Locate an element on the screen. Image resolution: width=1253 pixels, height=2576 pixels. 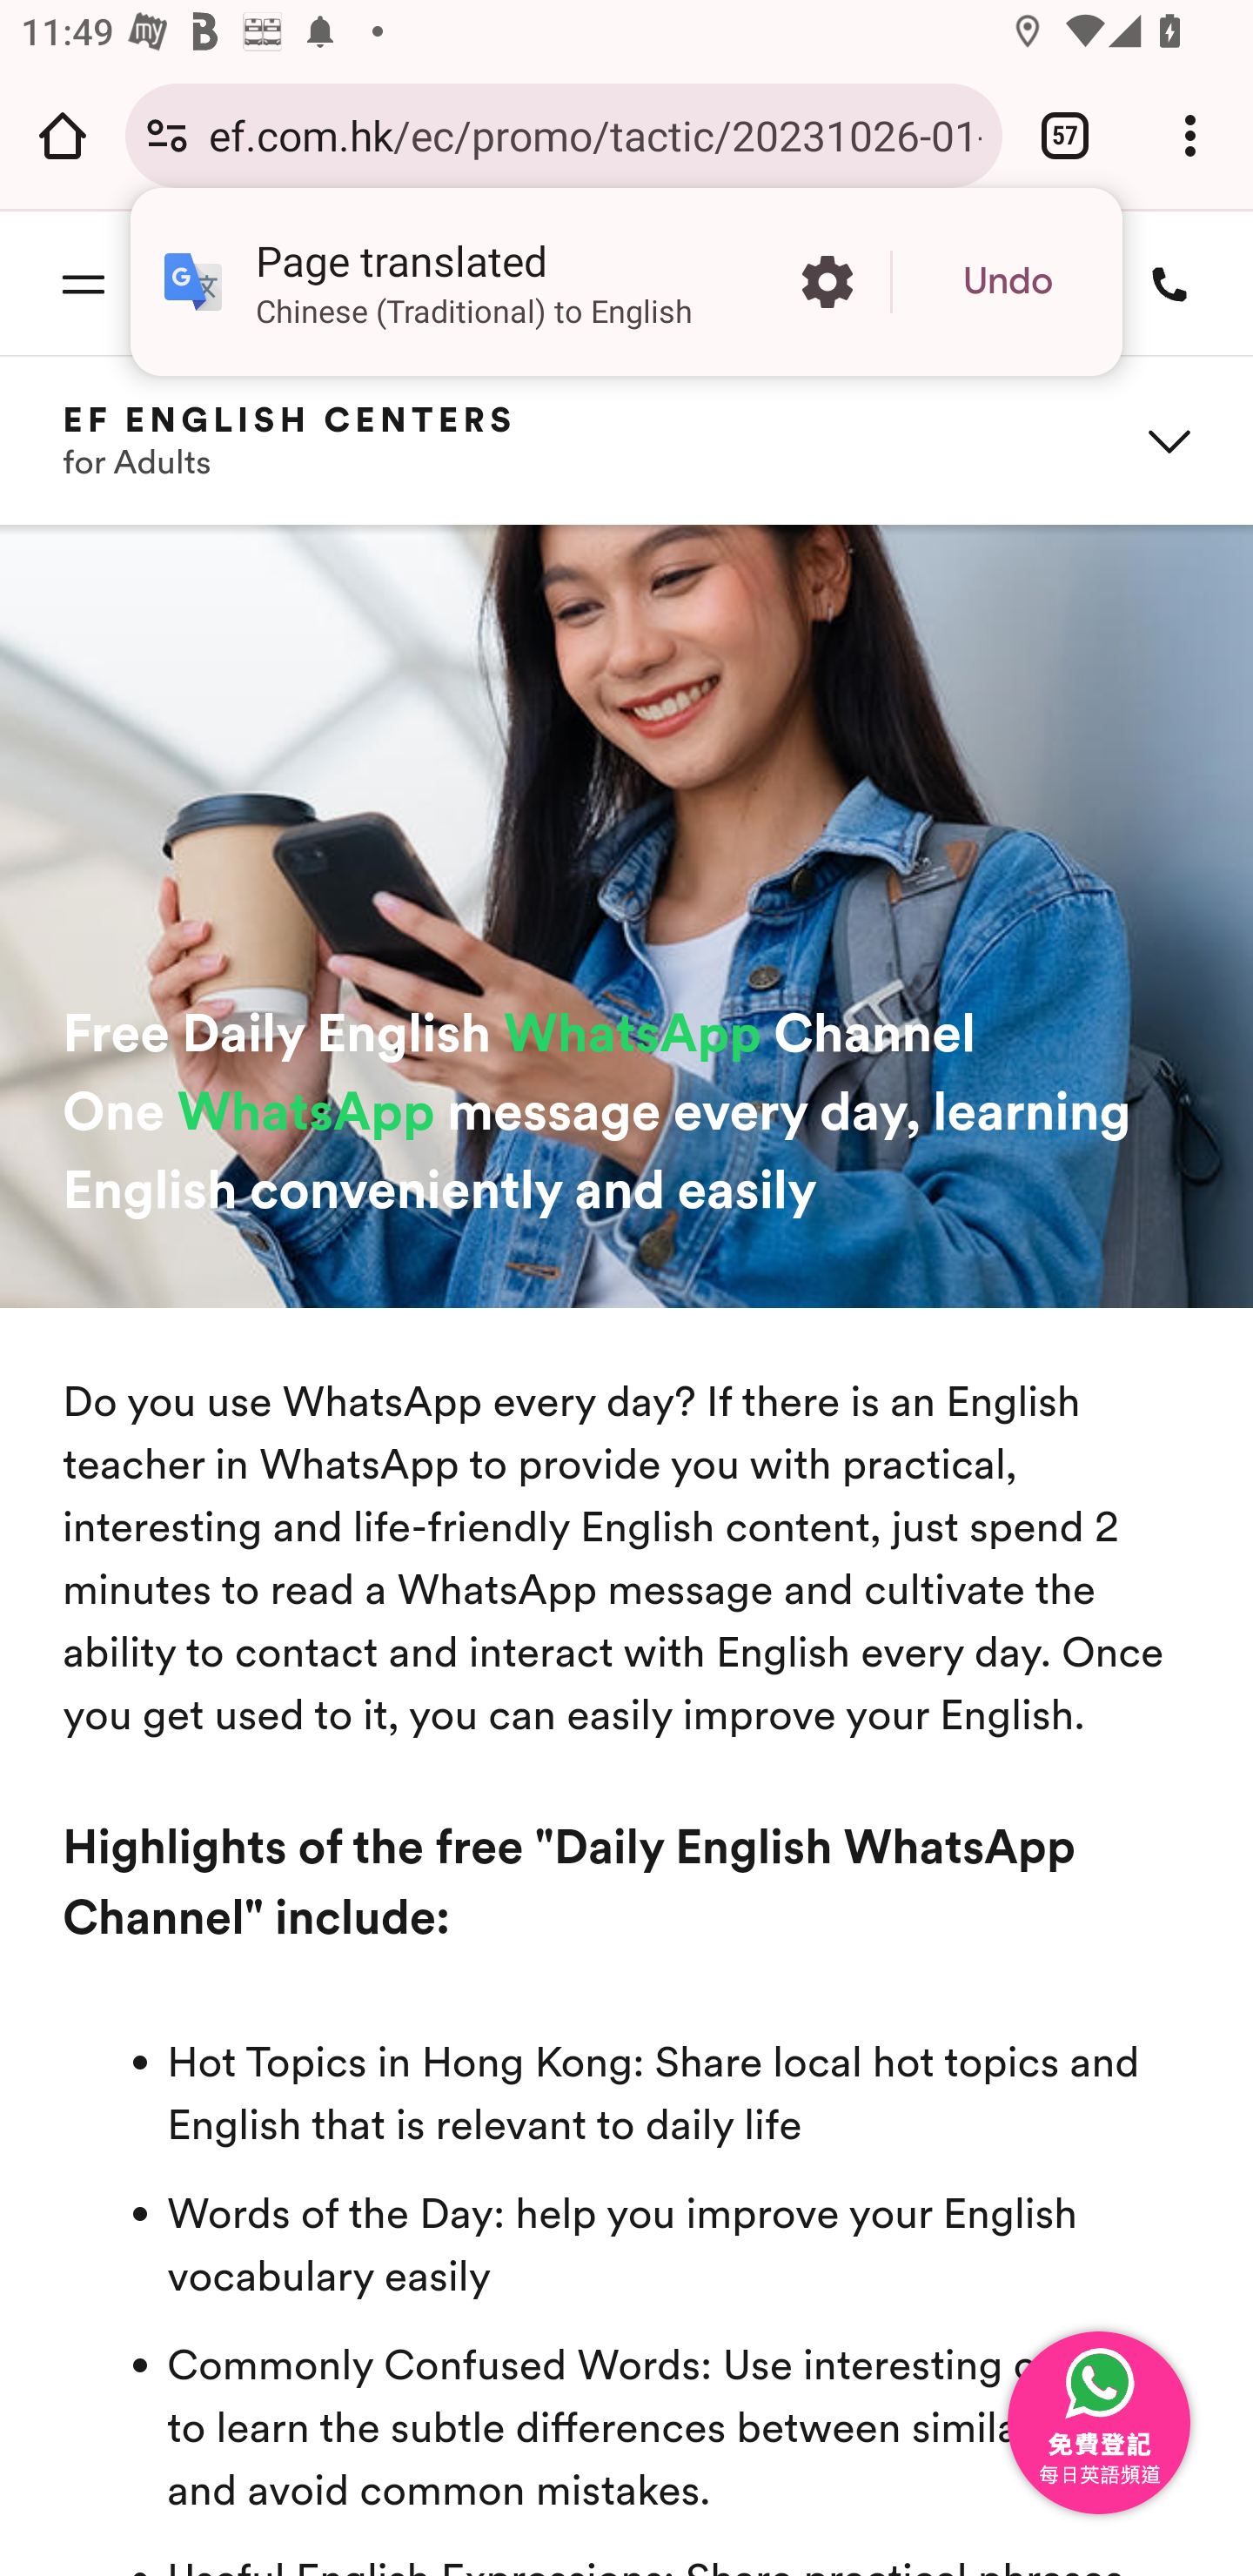
Undo is located at coordinates (1008, 282).